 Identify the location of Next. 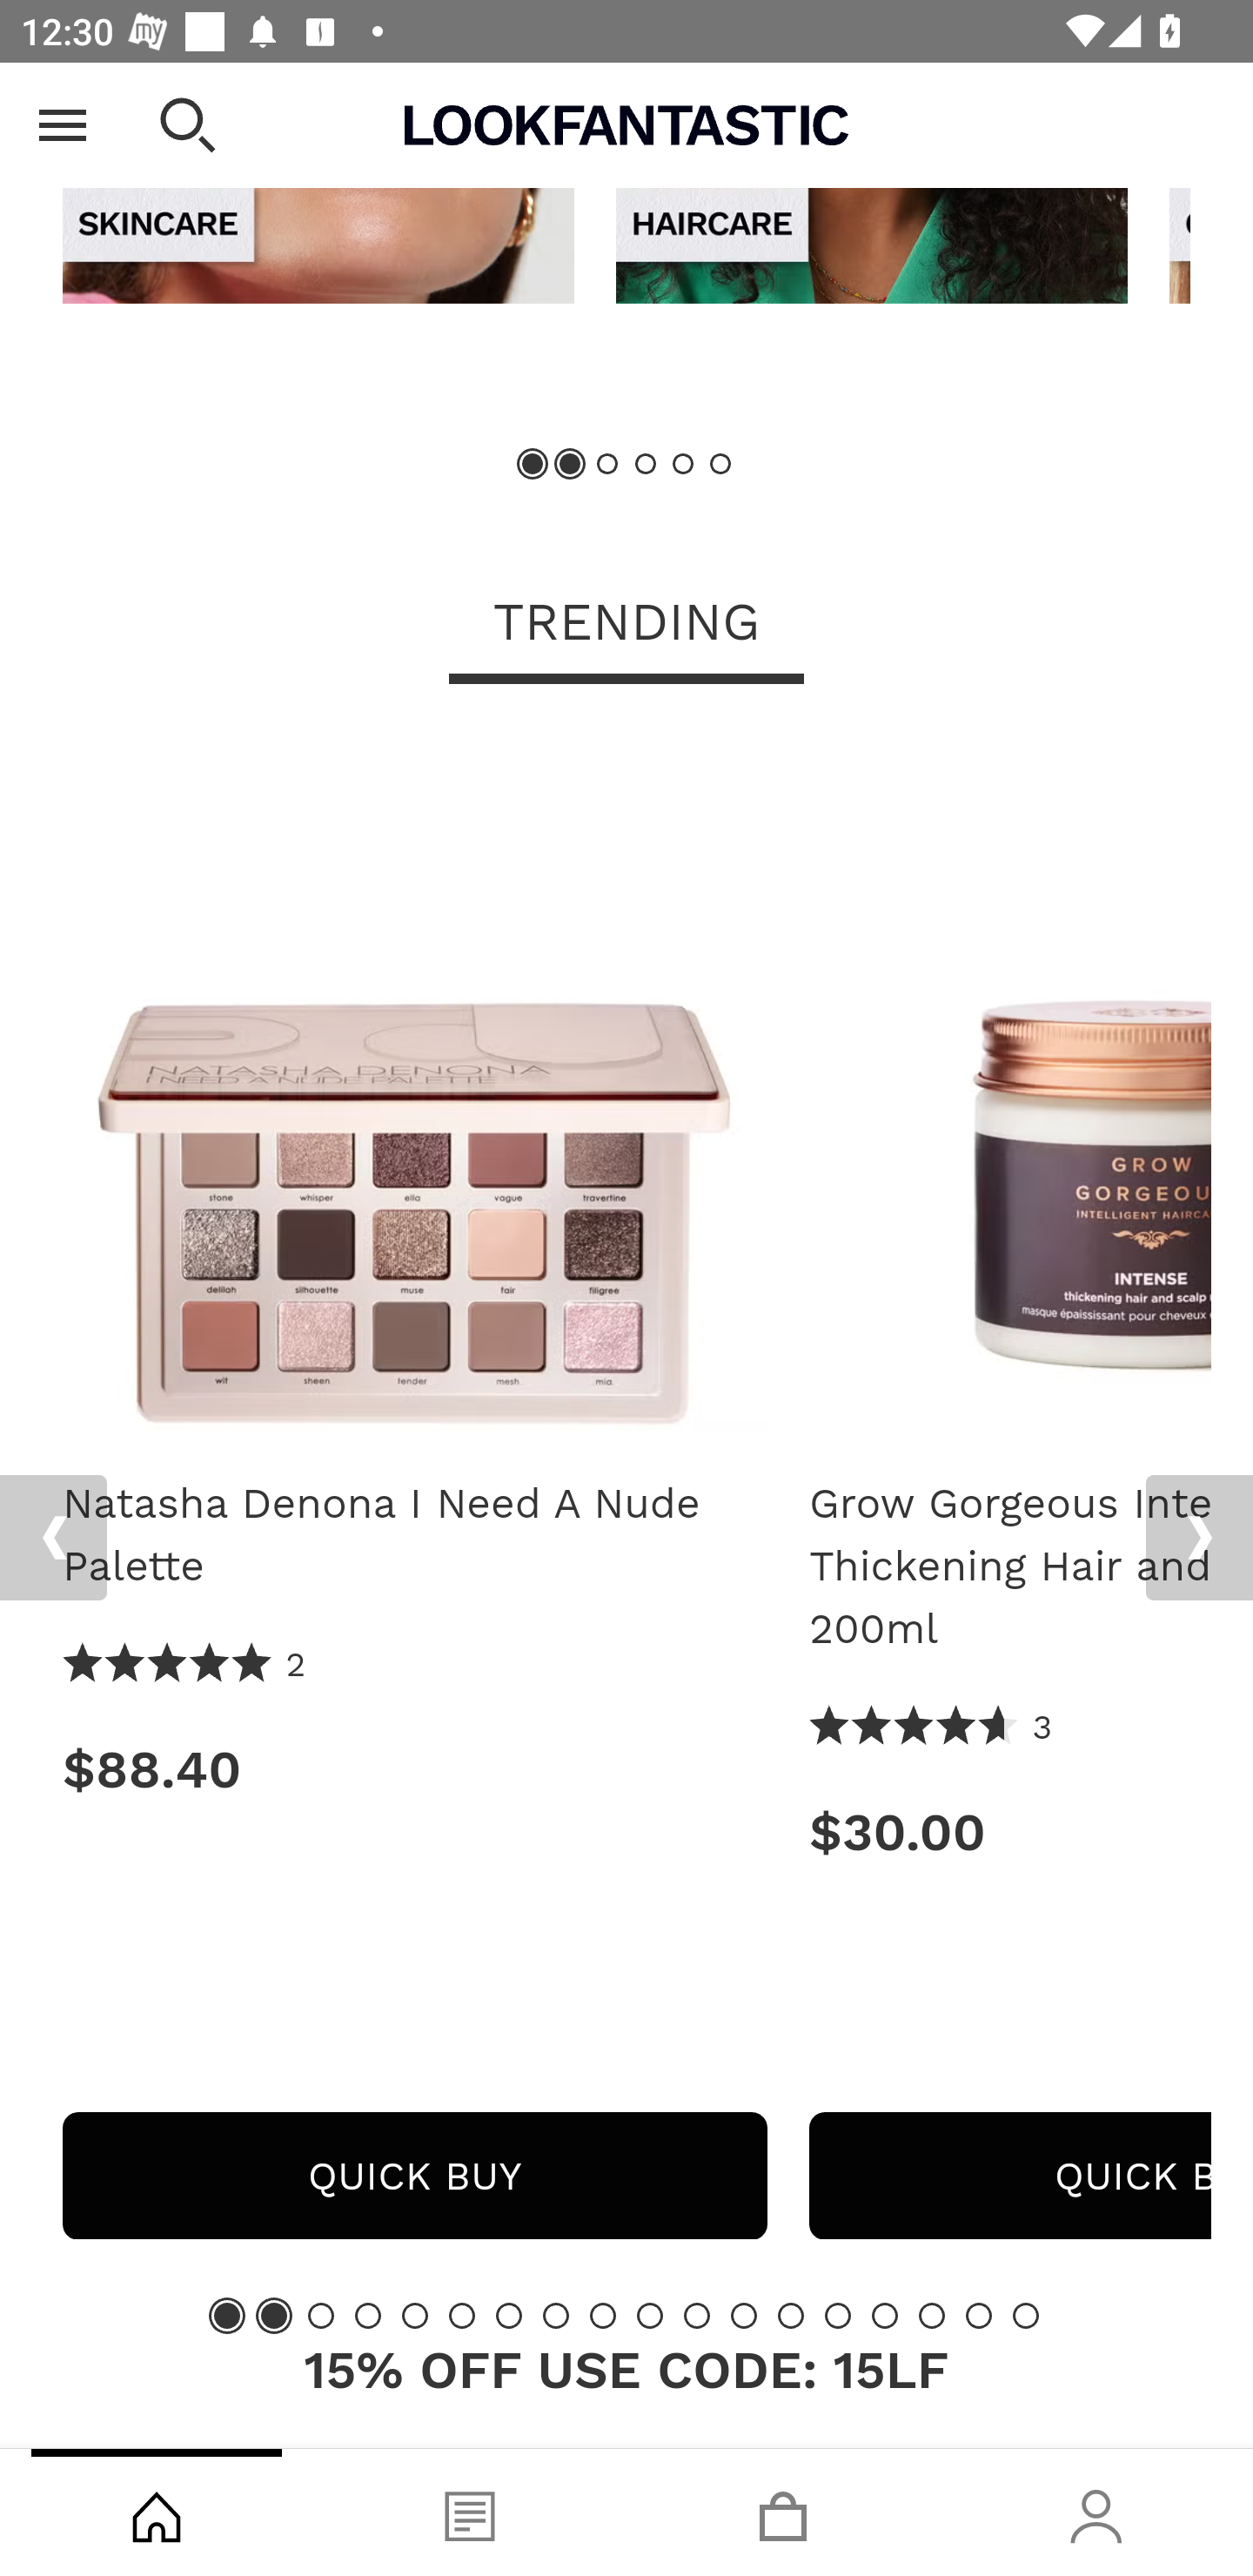
(1199, 1539).